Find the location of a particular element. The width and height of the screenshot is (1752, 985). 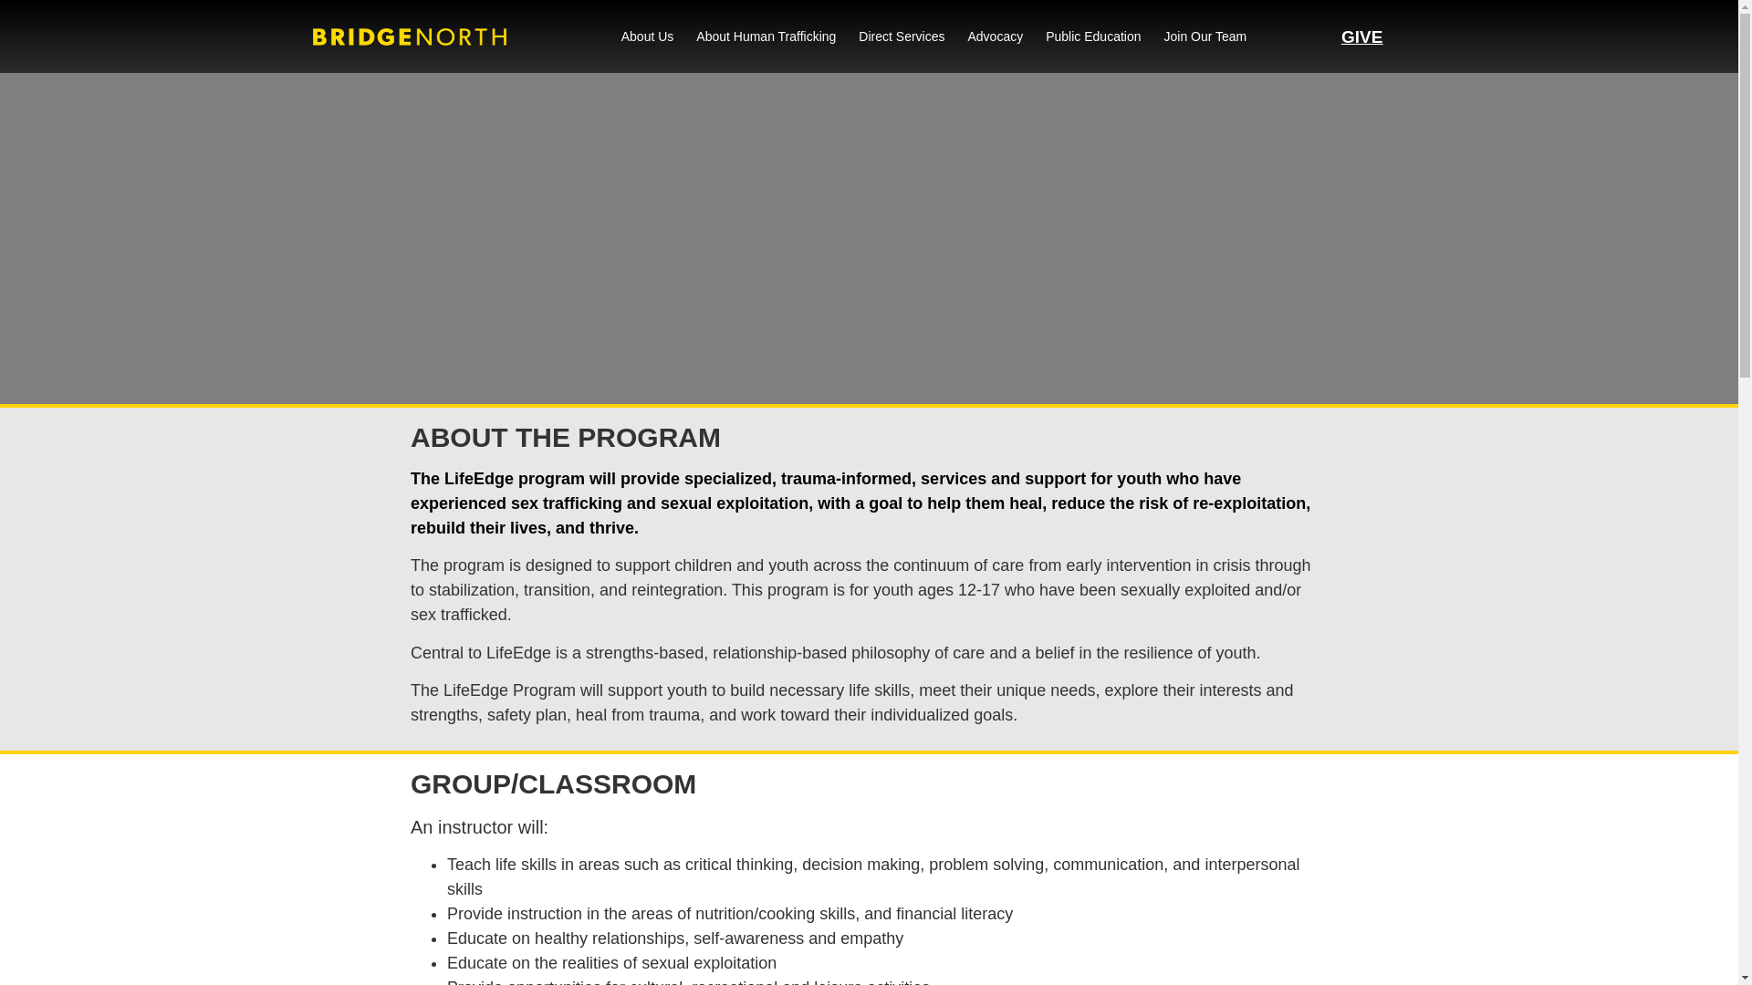

Advocacy is located at coordinates (995, 36).